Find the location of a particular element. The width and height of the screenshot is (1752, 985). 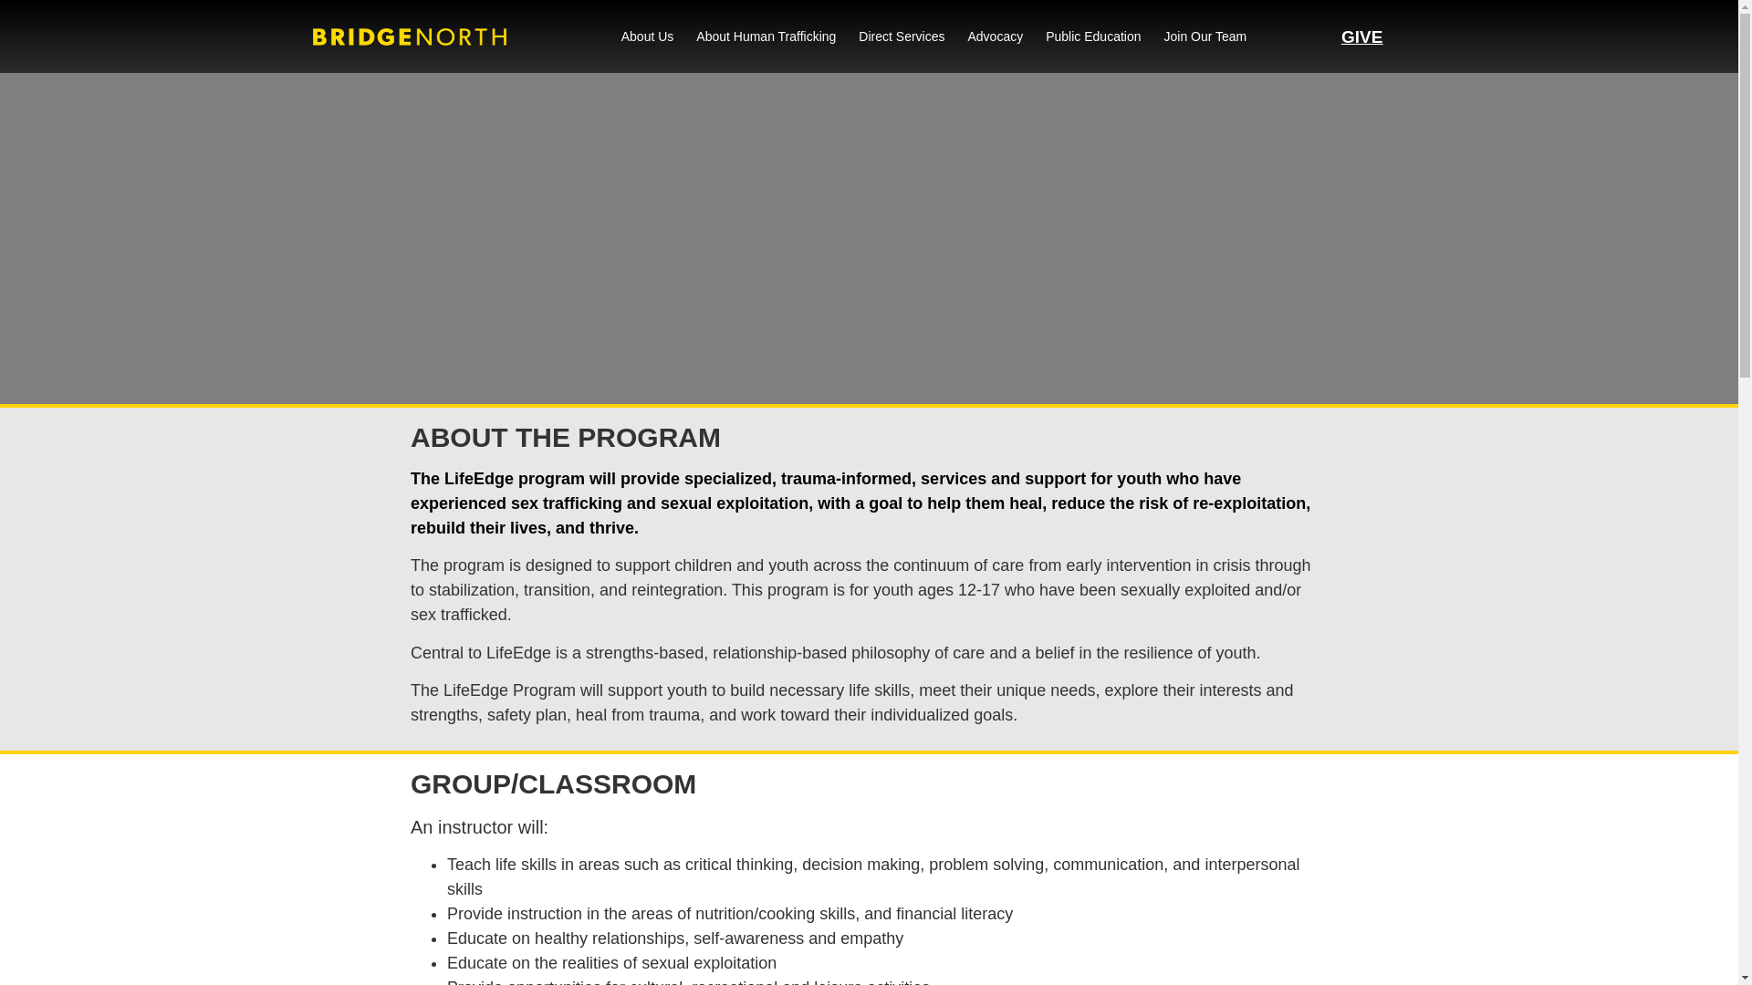

Advocacy is located at coordinates (995, 36).